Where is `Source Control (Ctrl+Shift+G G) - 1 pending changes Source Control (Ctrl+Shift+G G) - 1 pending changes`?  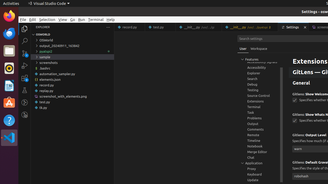
Source Control (Ctrl+Shift+G G) - 1 pending changes Source Control (Ctrl+Shift+G G) - 1 pending changes is located at coordinates (25, 53).